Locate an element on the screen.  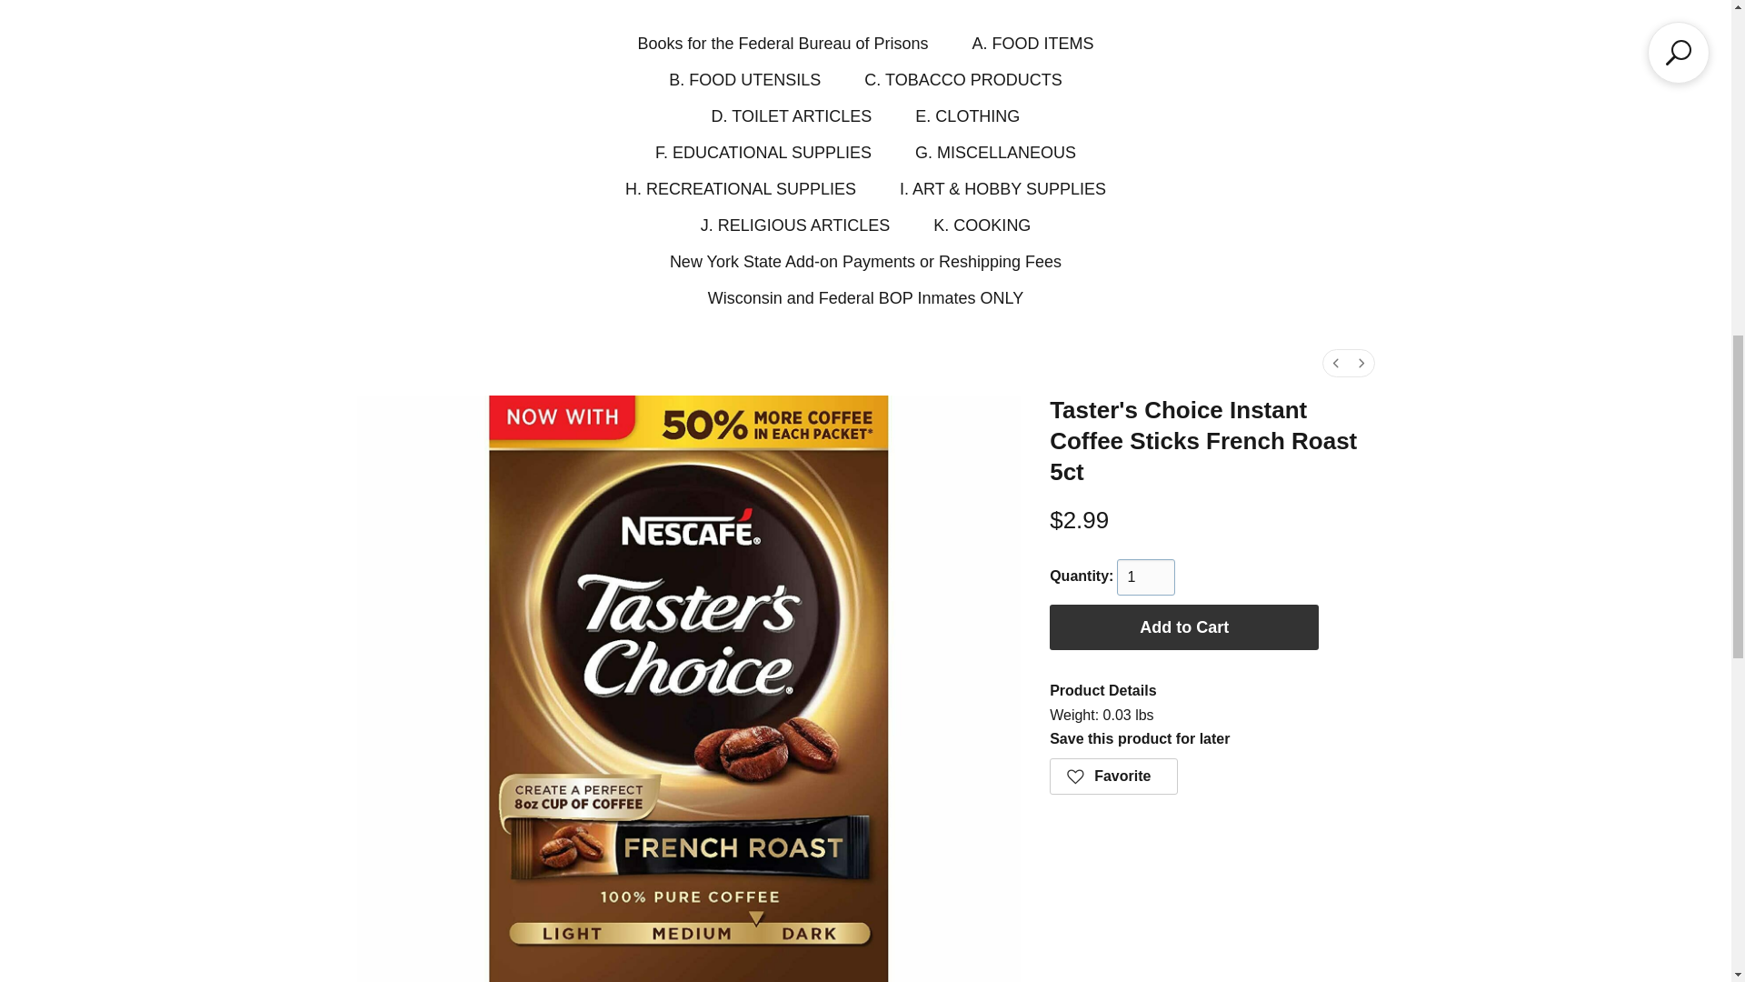
D. TOILET ARTICLES is located at coordinates (793, 116).